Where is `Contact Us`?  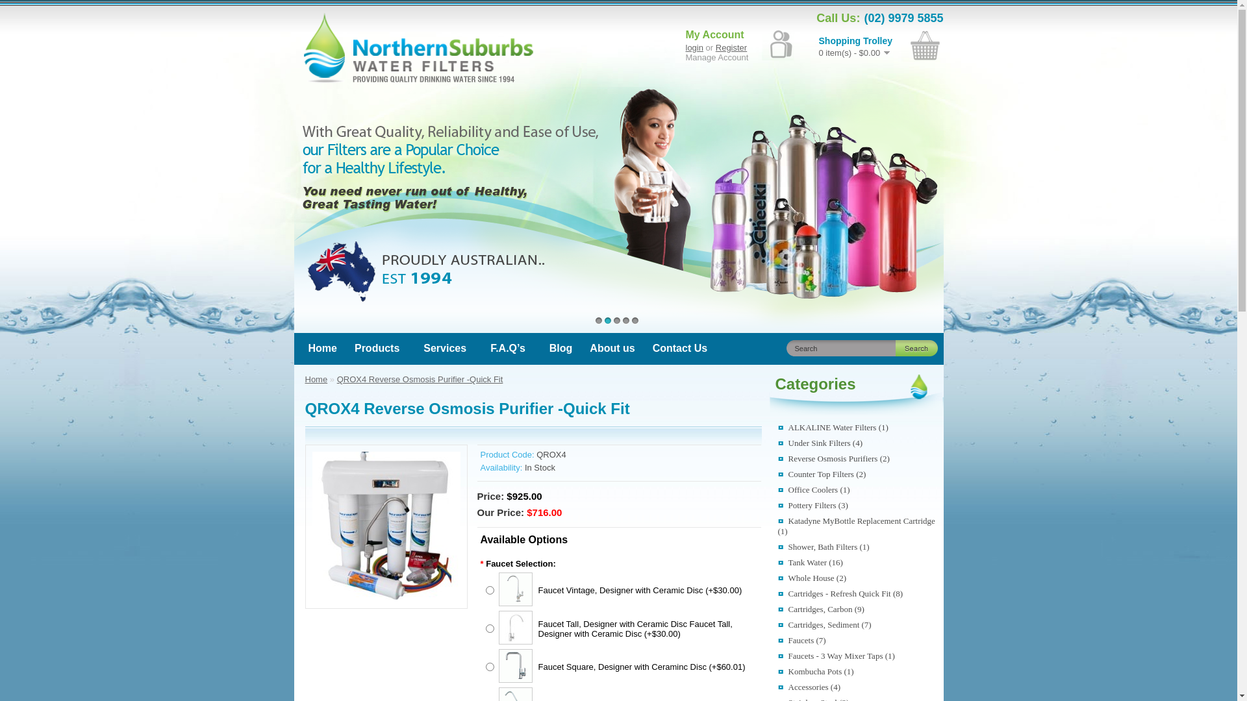 Contact Us is located at coordinates (680, 348).